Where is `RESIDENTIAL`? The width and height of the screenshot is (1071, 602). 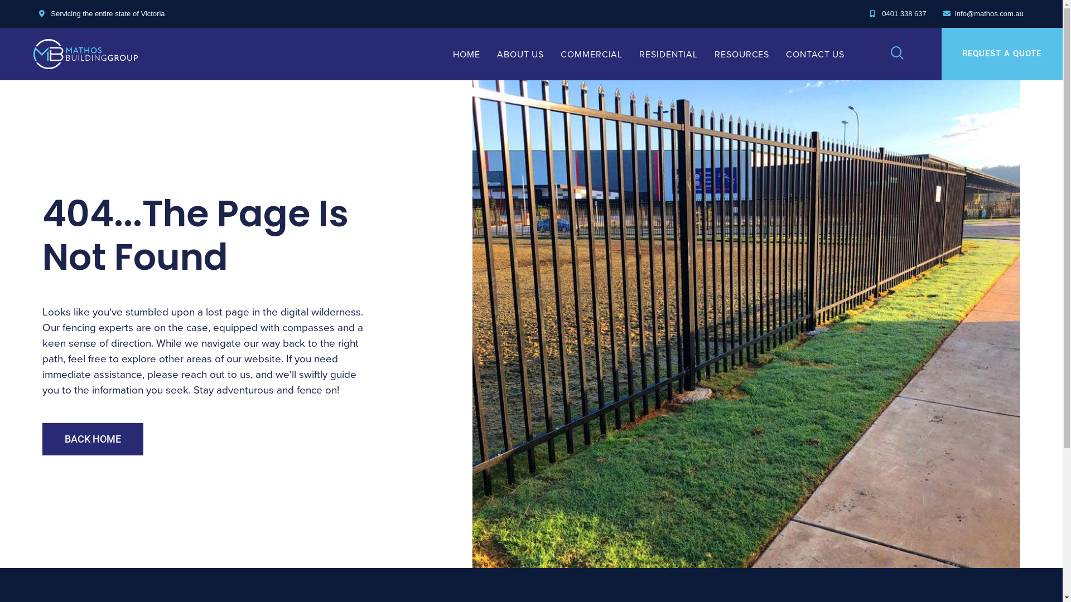 RESIDENTIAL is located at coordinates (668, 55).